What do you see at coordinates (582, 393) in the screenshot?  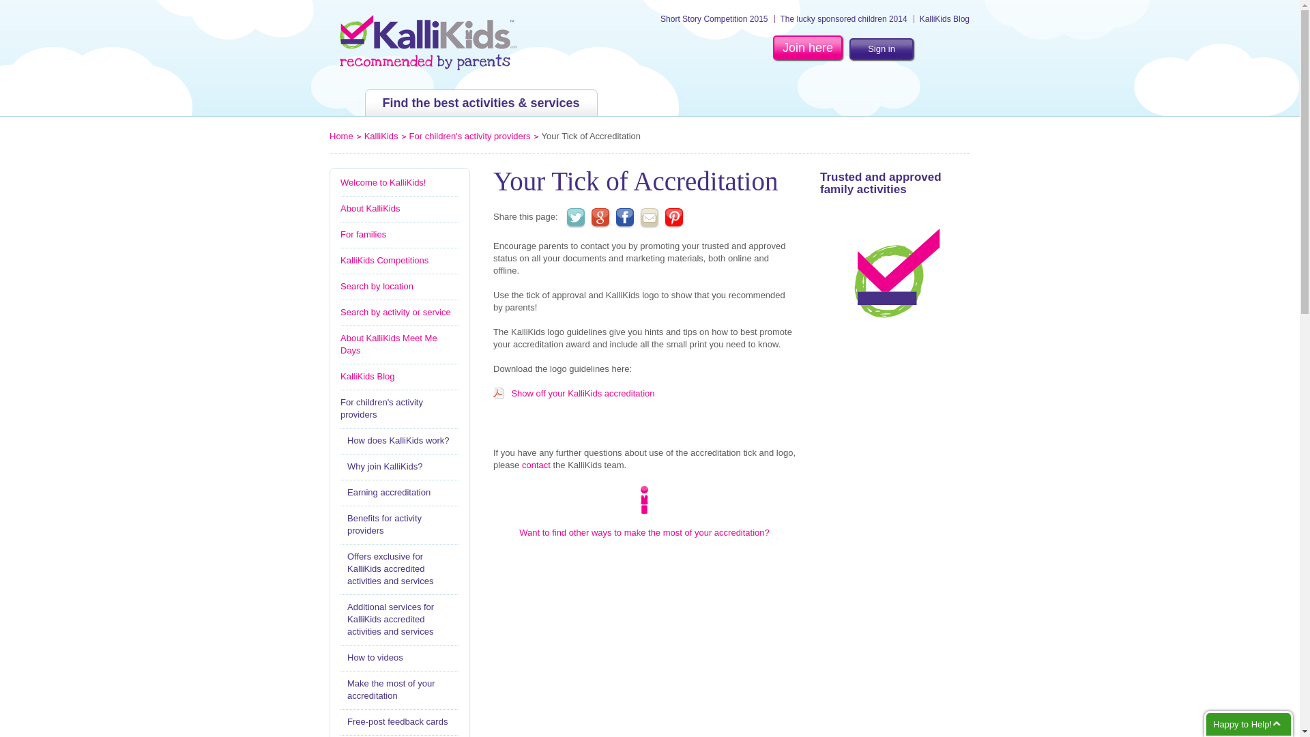 I see `Show off your KalliKids accreditation` at bounding box center [582, 393].